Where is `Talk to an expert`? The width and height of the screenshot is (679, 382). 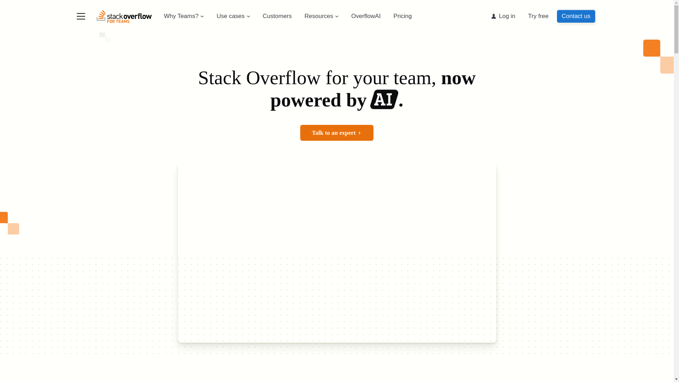
Talk to an expert is located at coordinates (337, 133).